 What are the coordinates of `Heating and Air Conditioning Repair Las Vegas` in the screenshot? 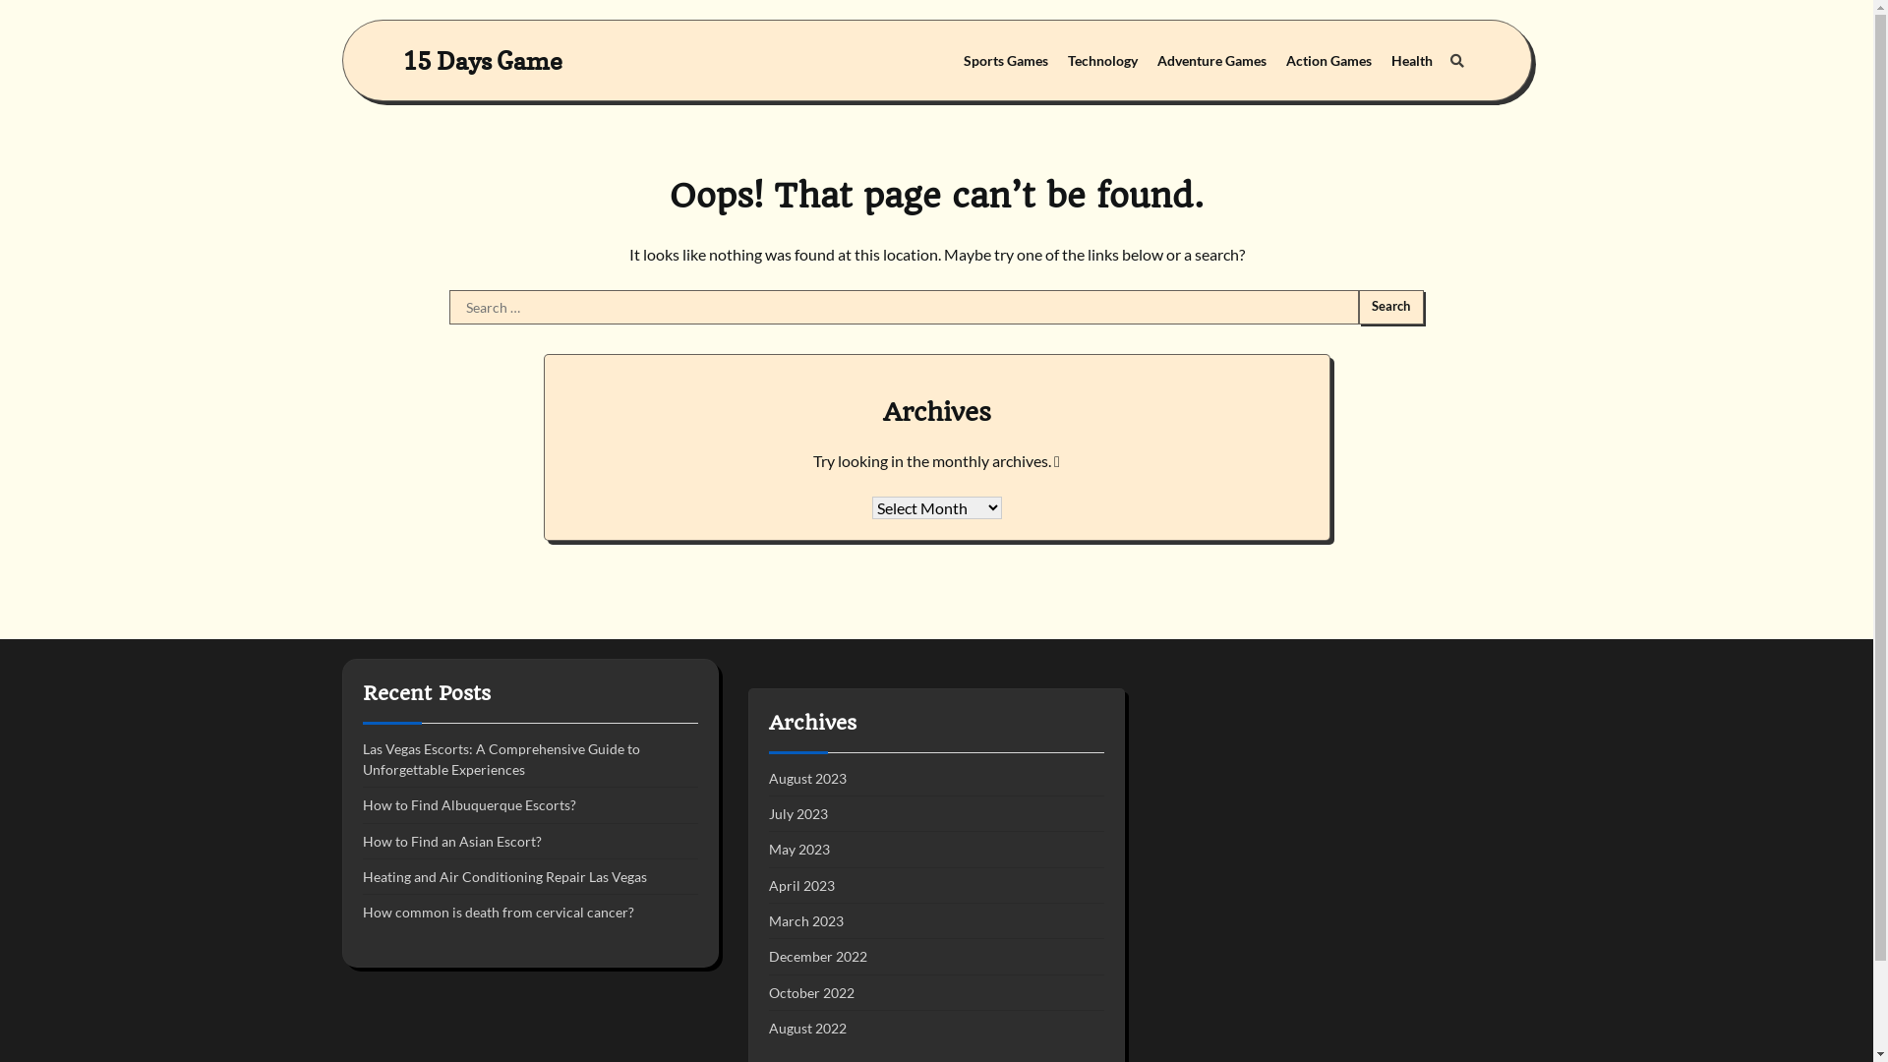 It's located at (503, 876).